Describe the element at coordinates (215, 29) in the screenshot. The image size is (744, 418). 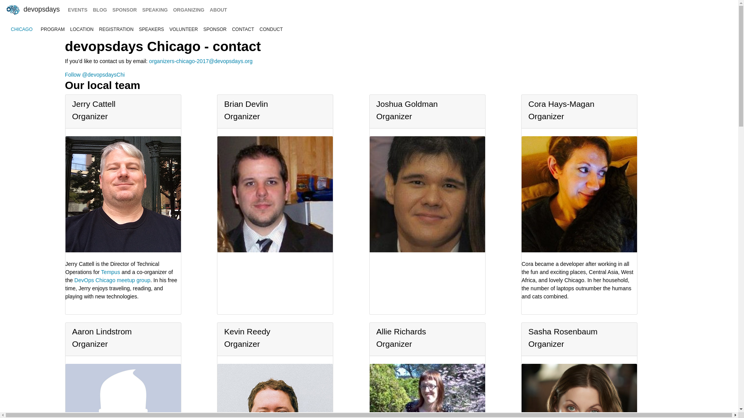
I see `SPONSOR` at that location.